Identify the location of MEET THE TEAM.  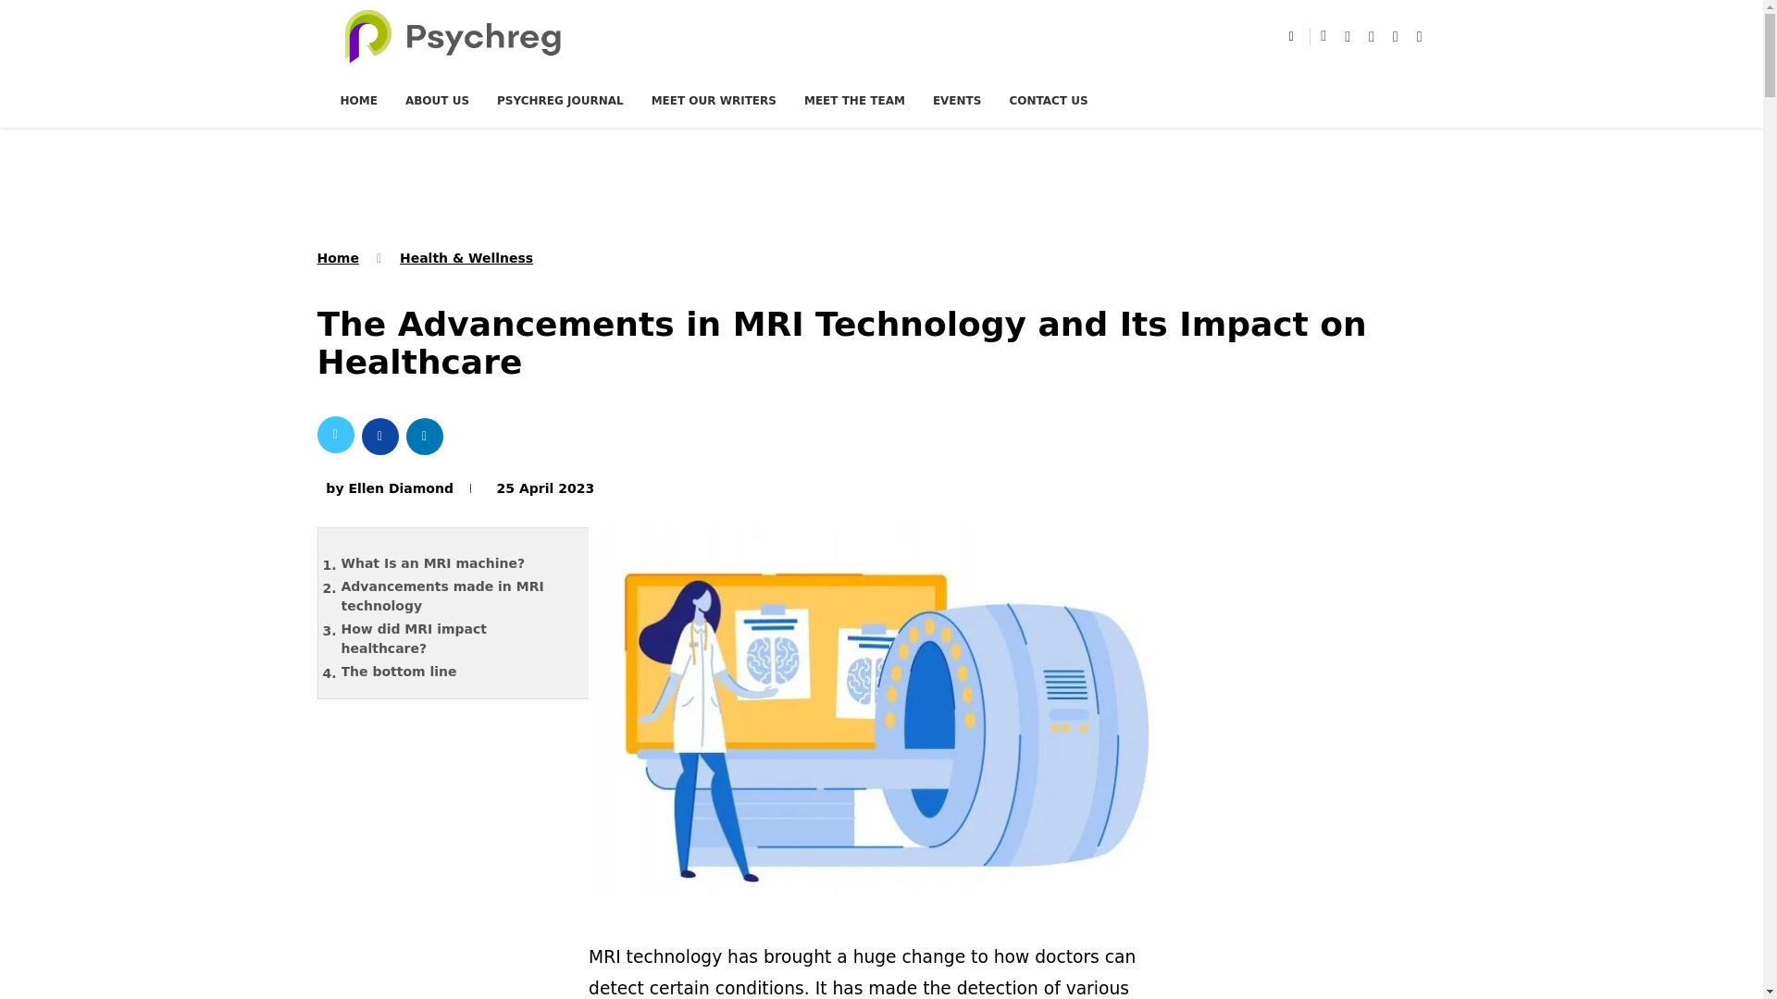
(854, 100).